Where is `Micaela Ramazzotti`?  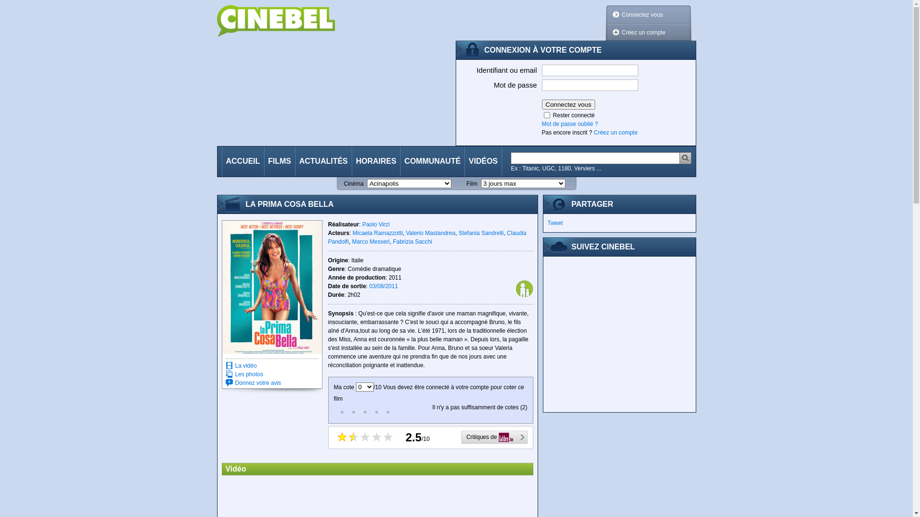 Micaela Ramazzotti is located at coordinates (378, 233).